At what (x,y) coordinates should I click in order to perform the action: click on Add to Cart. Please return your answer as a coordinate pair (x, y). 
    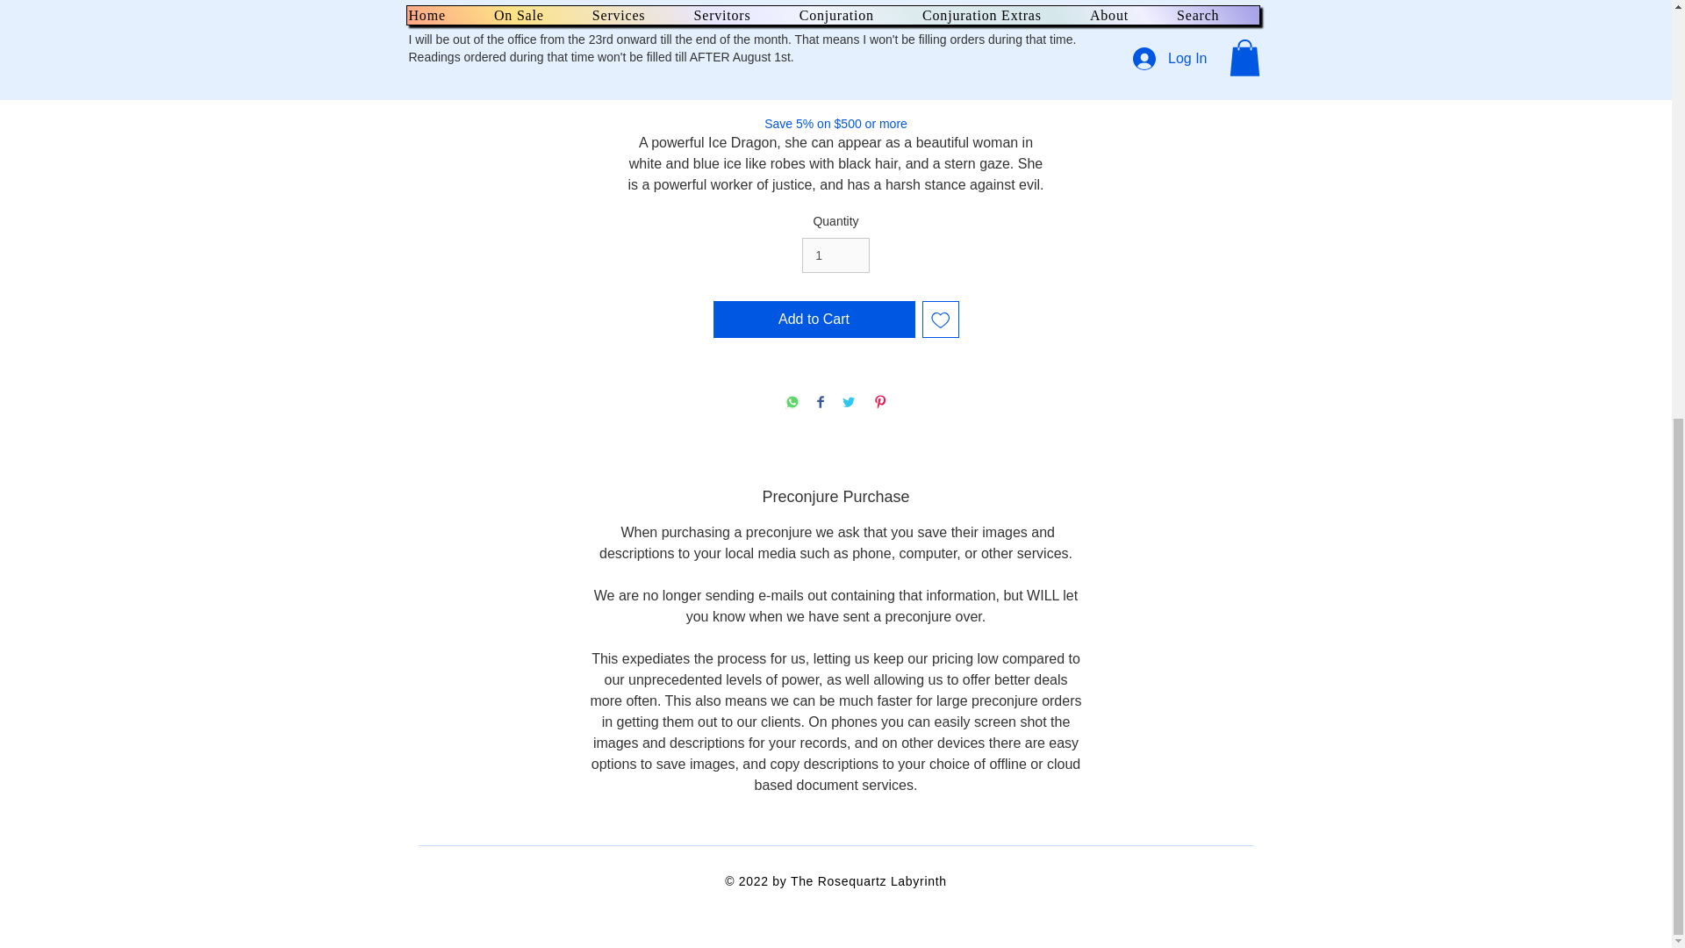
    Looking at the image, I should click on (814, 320).